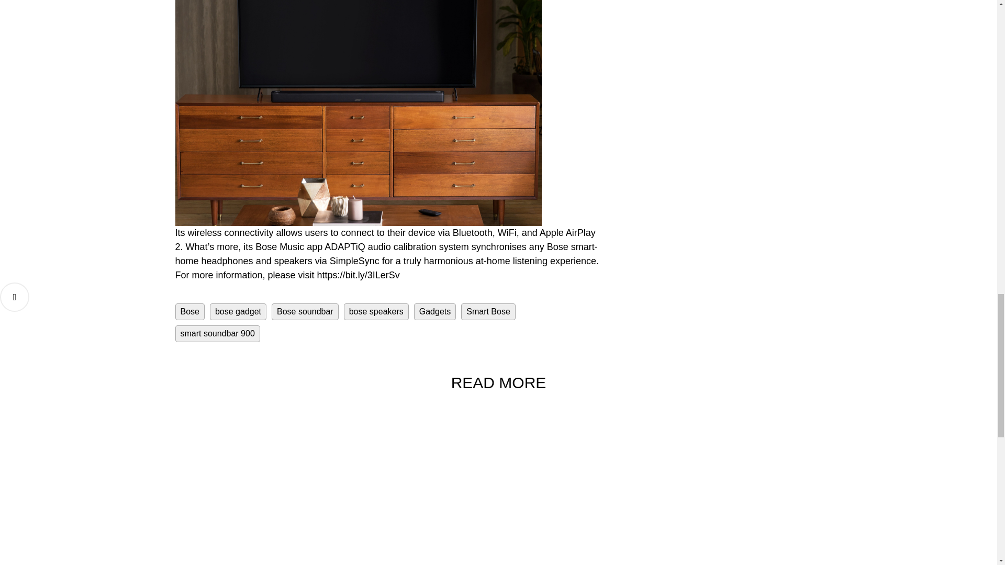 The height and width of the screenshot is (565, 1005). I want to click on smart soundbar 900, so click(217, 334).